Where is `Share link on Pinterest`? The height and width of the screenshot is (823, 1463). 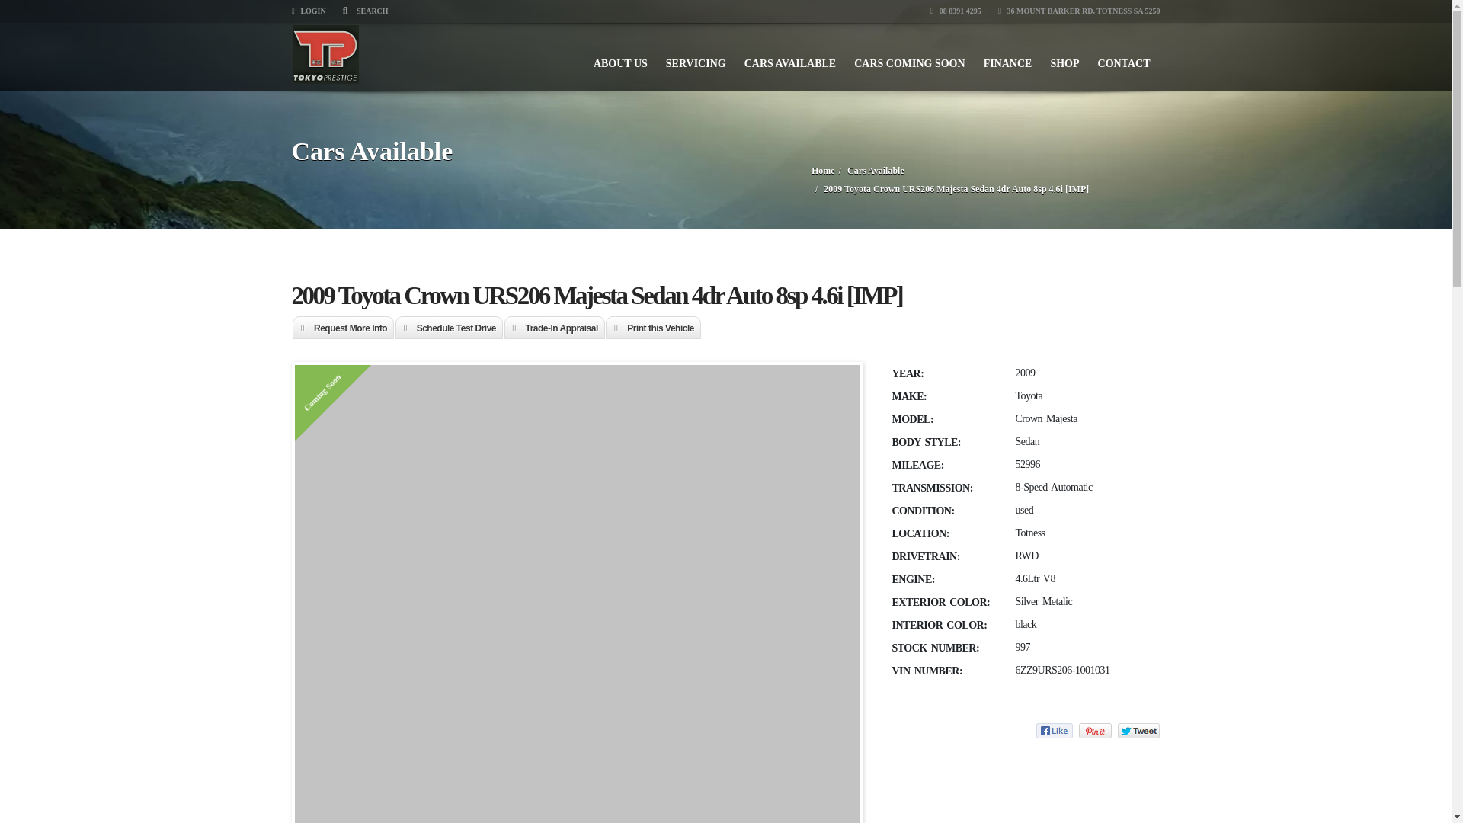 Share link on Pinterest is located at coordinates (1096, 730).